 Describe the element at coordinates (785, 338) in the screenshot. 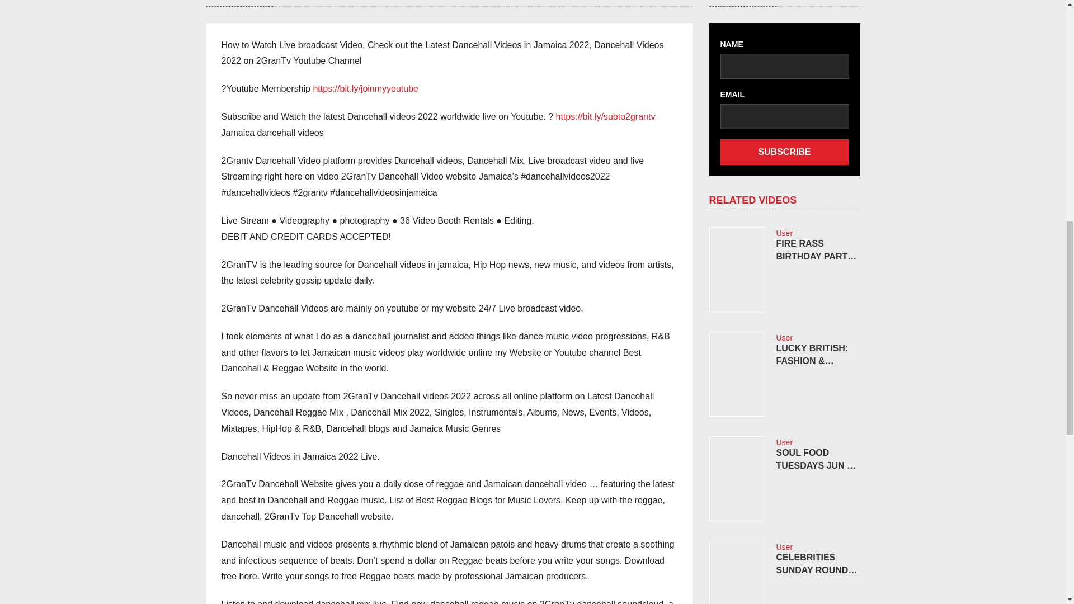

I see `Posts by user` at that location.